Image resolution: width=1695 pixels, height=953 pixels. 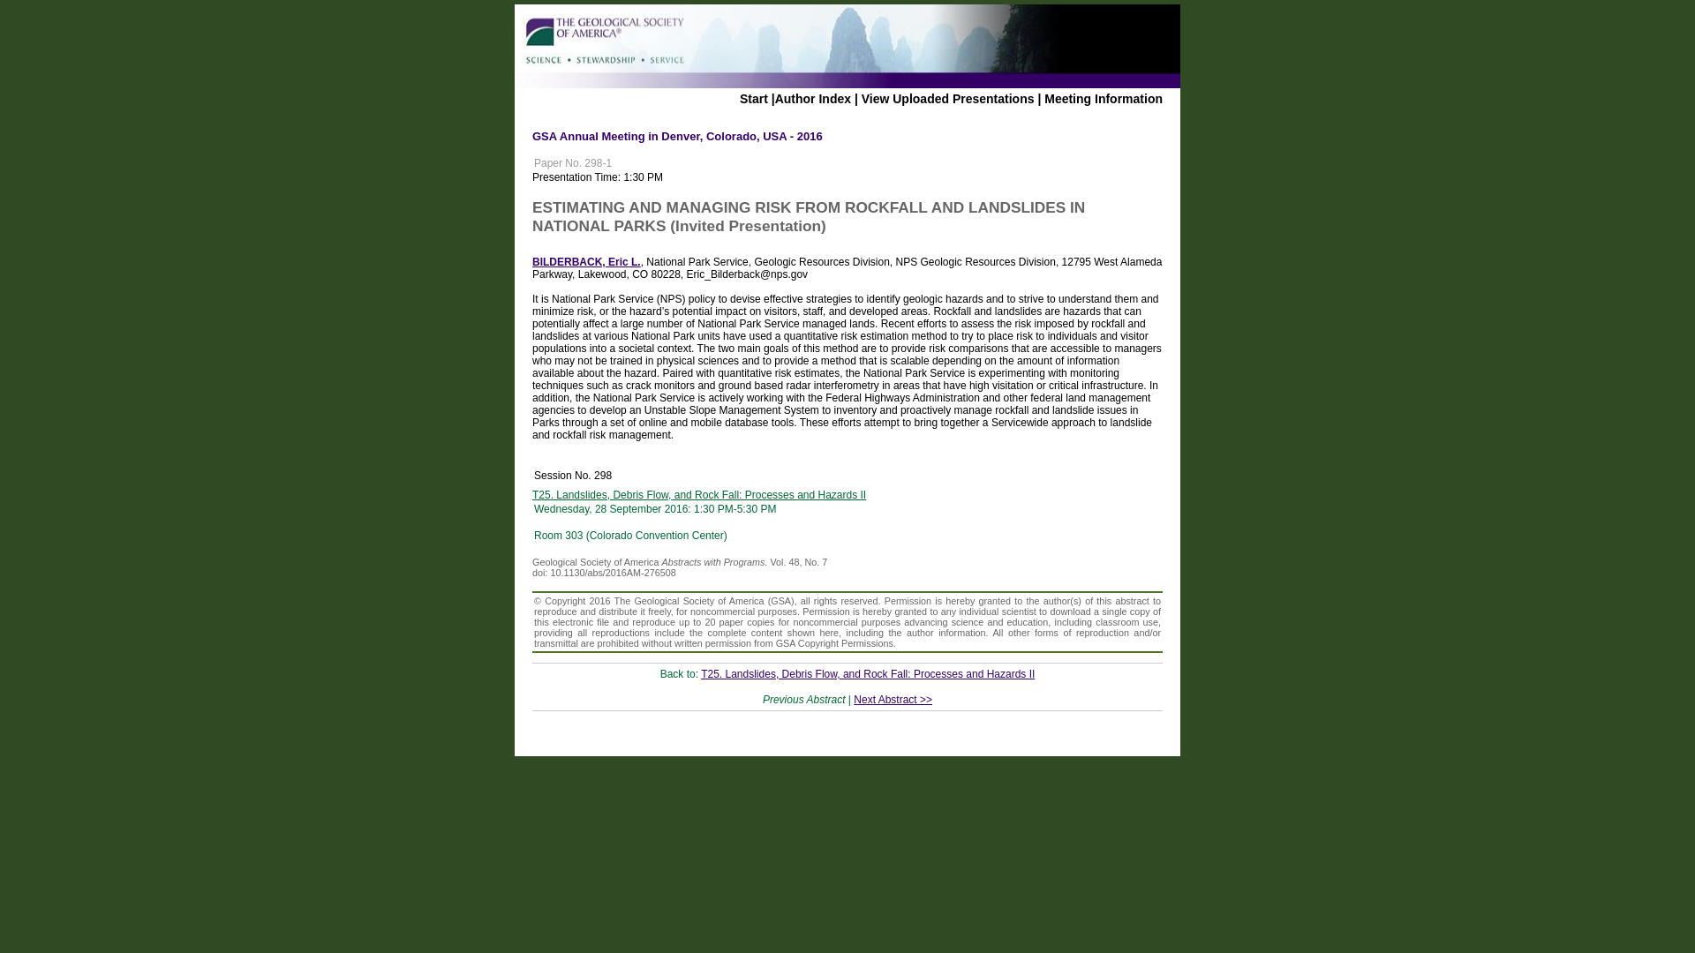 What do you see at coordinates (1104, 98) in the screenshot?
I see `Meeting Information` at bounding box center [1104, 98].